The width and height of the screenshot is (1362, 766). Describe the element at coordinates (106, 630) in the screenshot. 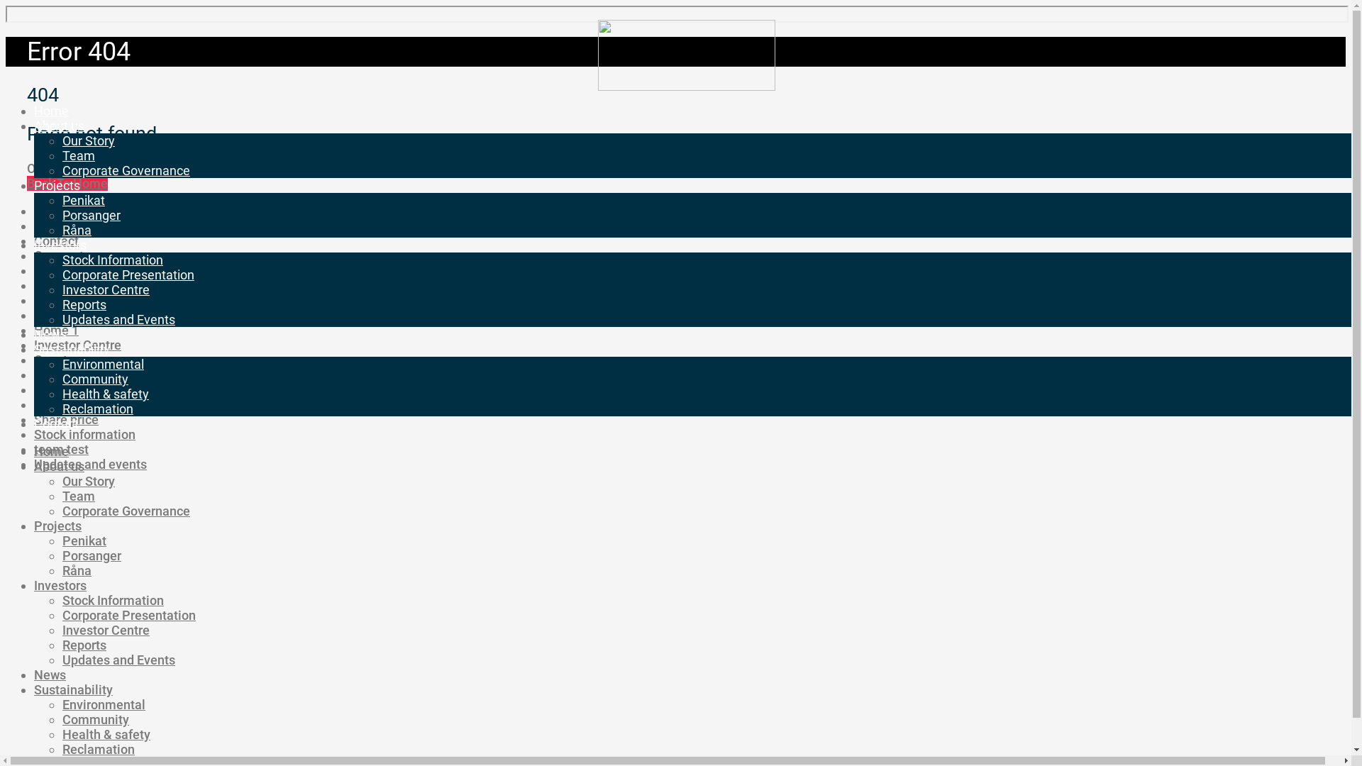

I see `Investor Centre` at that location.